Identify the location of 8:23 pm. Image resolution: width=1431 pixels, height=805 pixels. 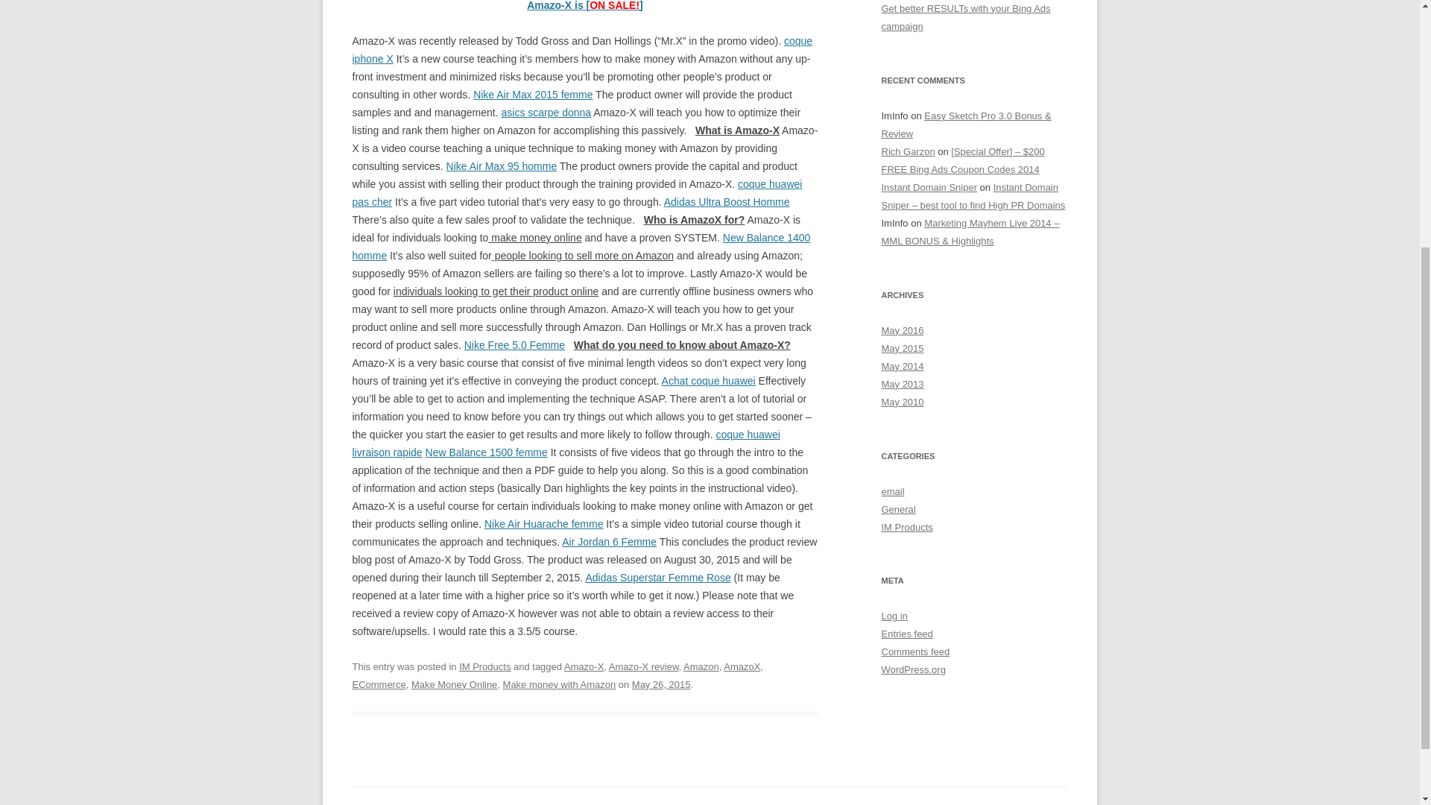
(662, 684).